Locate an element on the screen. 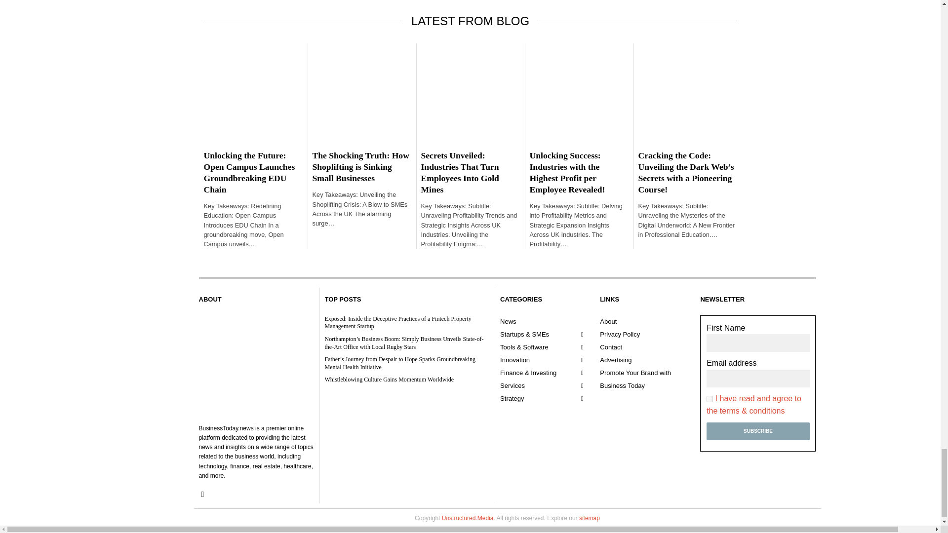 The height and width of the screenshot is (533, 948). 1 is located at coordinates (709, 399).